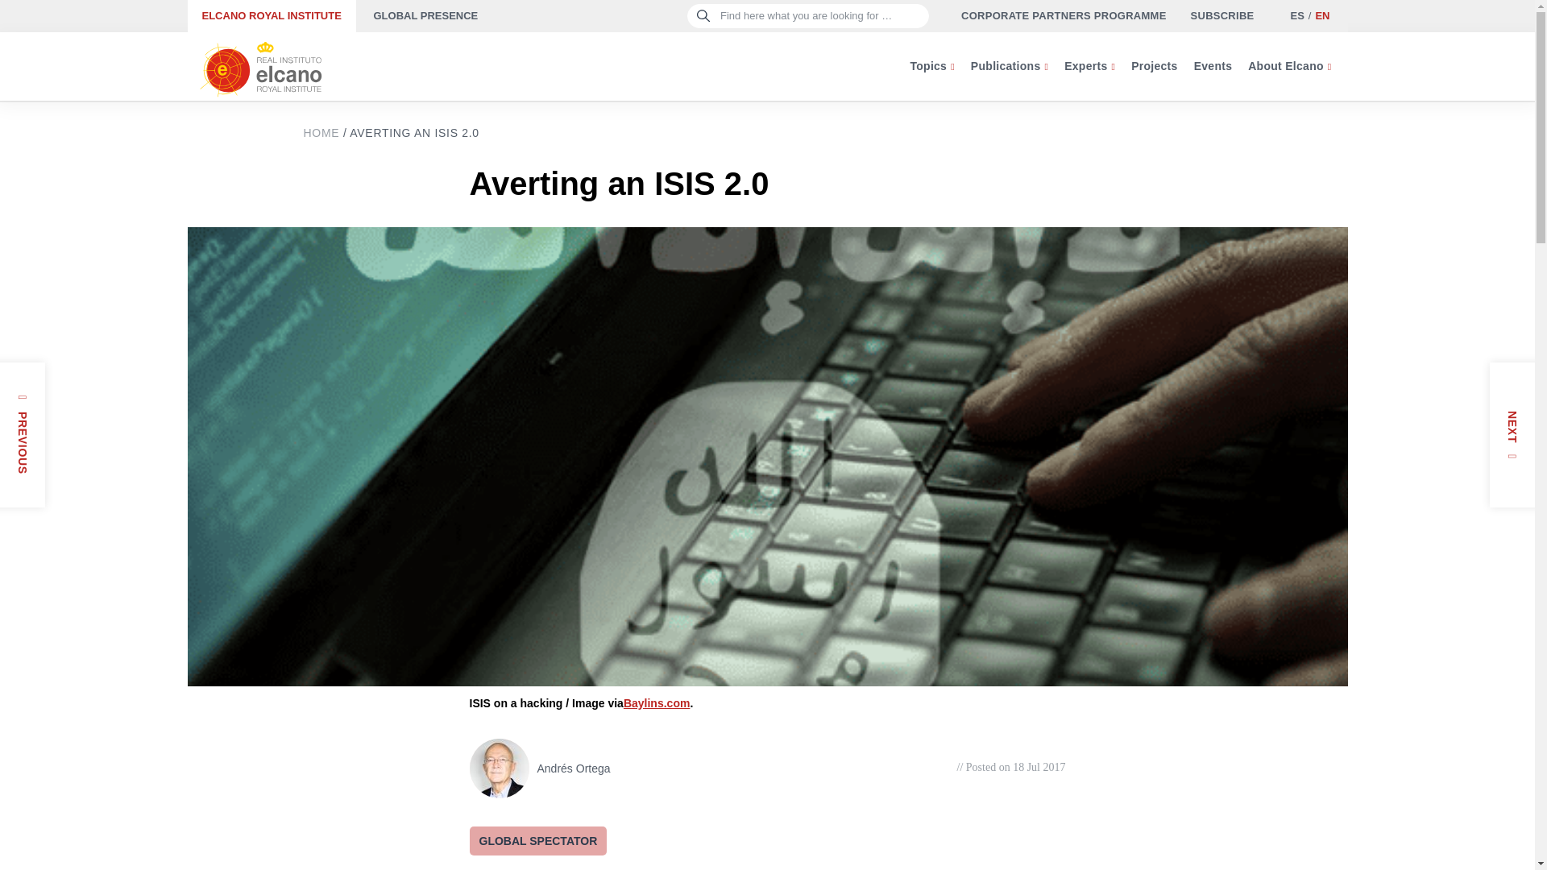  I want to click on SUBSCRIBE, so click(1223, 16).